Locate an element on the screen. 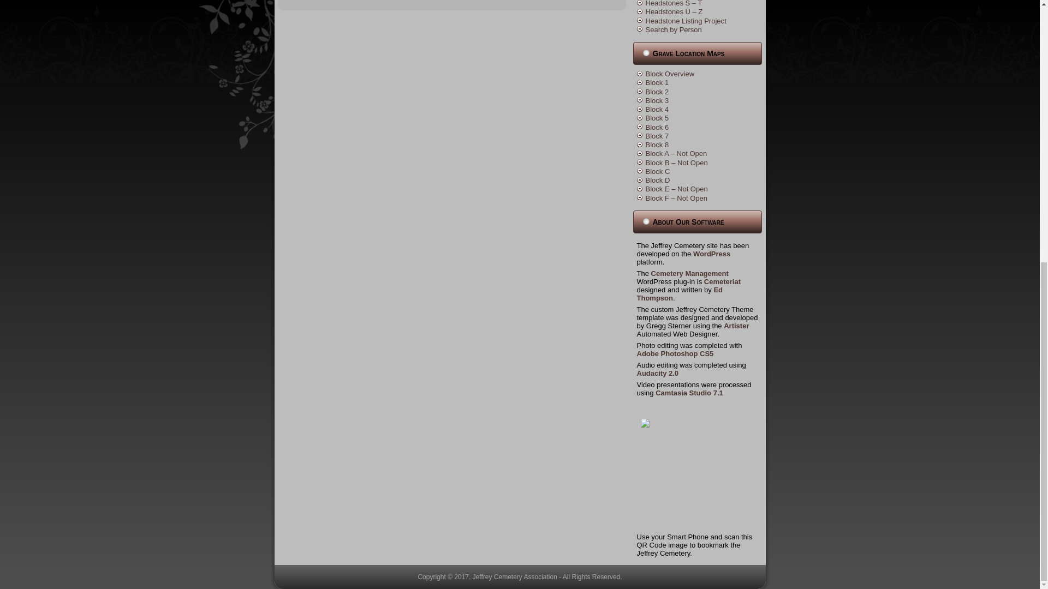  Block 7 is located at coordinates (657, 136).